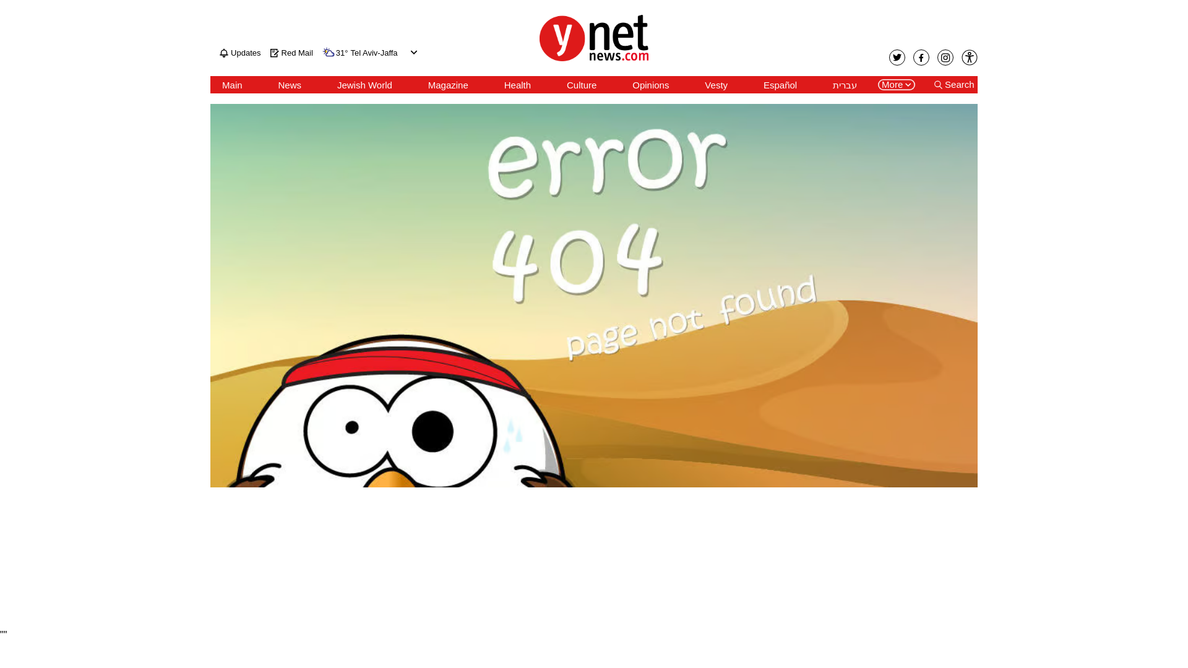 The image size is (1188, 668). What do you see at coordinates (715, 85) in the screenshot?
I see `Vesty` at bounding box center [715, 85].